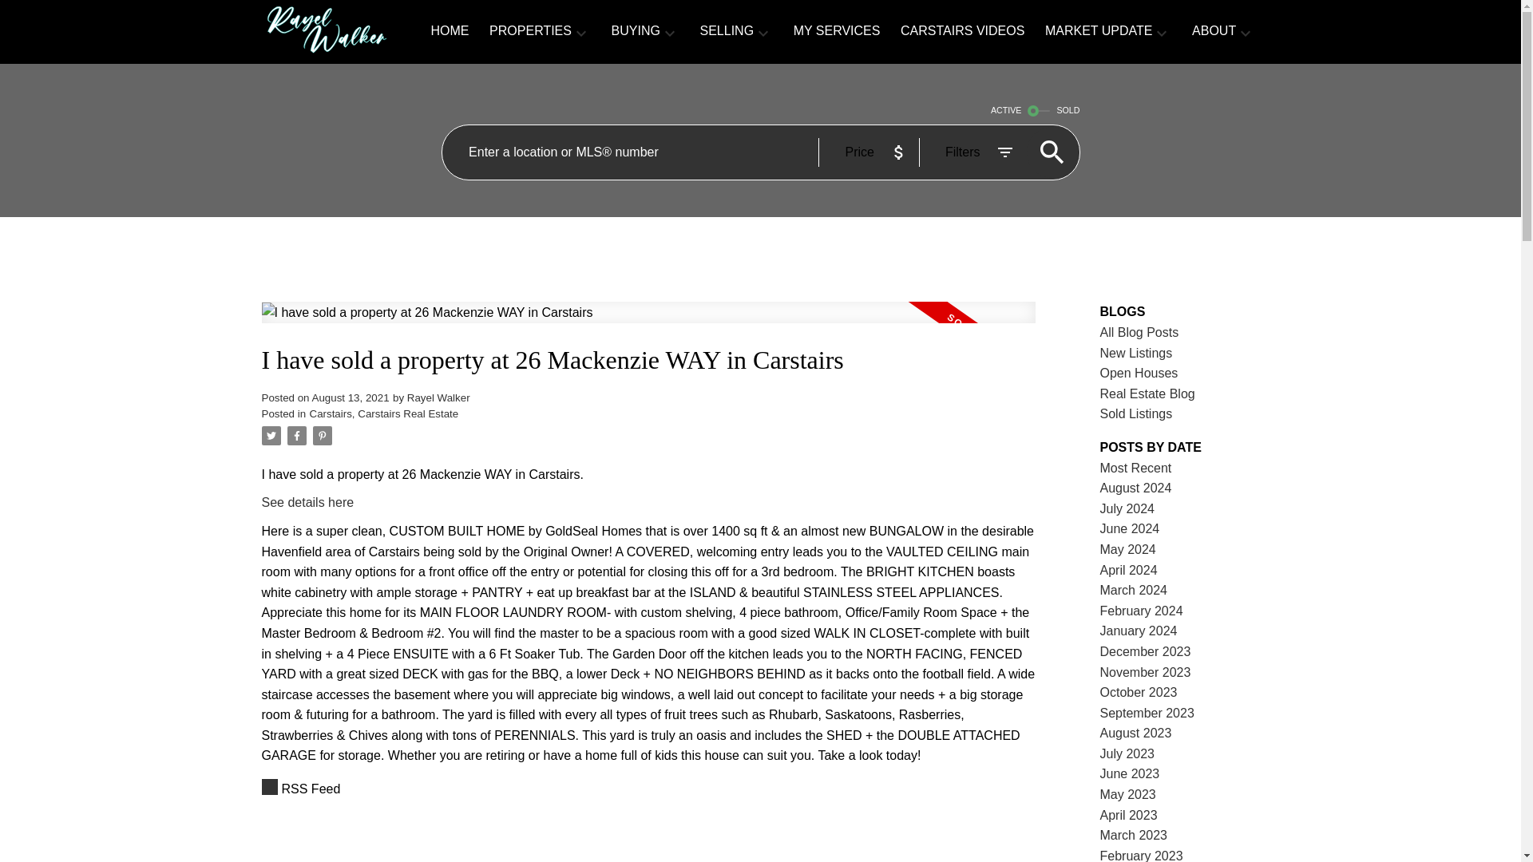 Image resolution: width=1533 pixels, height=862 pixels. Describe the element at coordinates (1139, 374) in the screenshot. I see `Open Houses` at that location.